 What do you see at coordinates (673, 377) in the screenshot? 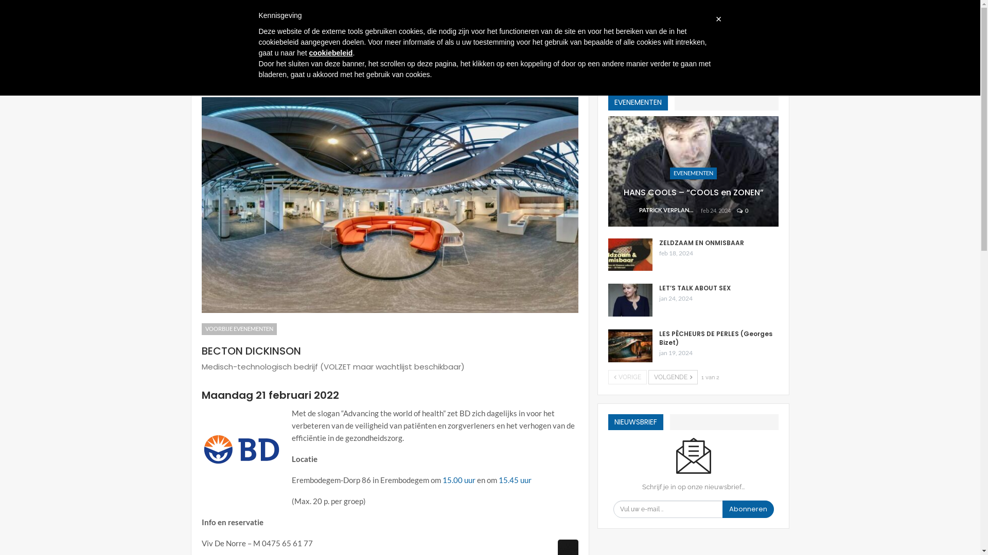
I see `VOLGENDE` at bounding box center [673, 377].